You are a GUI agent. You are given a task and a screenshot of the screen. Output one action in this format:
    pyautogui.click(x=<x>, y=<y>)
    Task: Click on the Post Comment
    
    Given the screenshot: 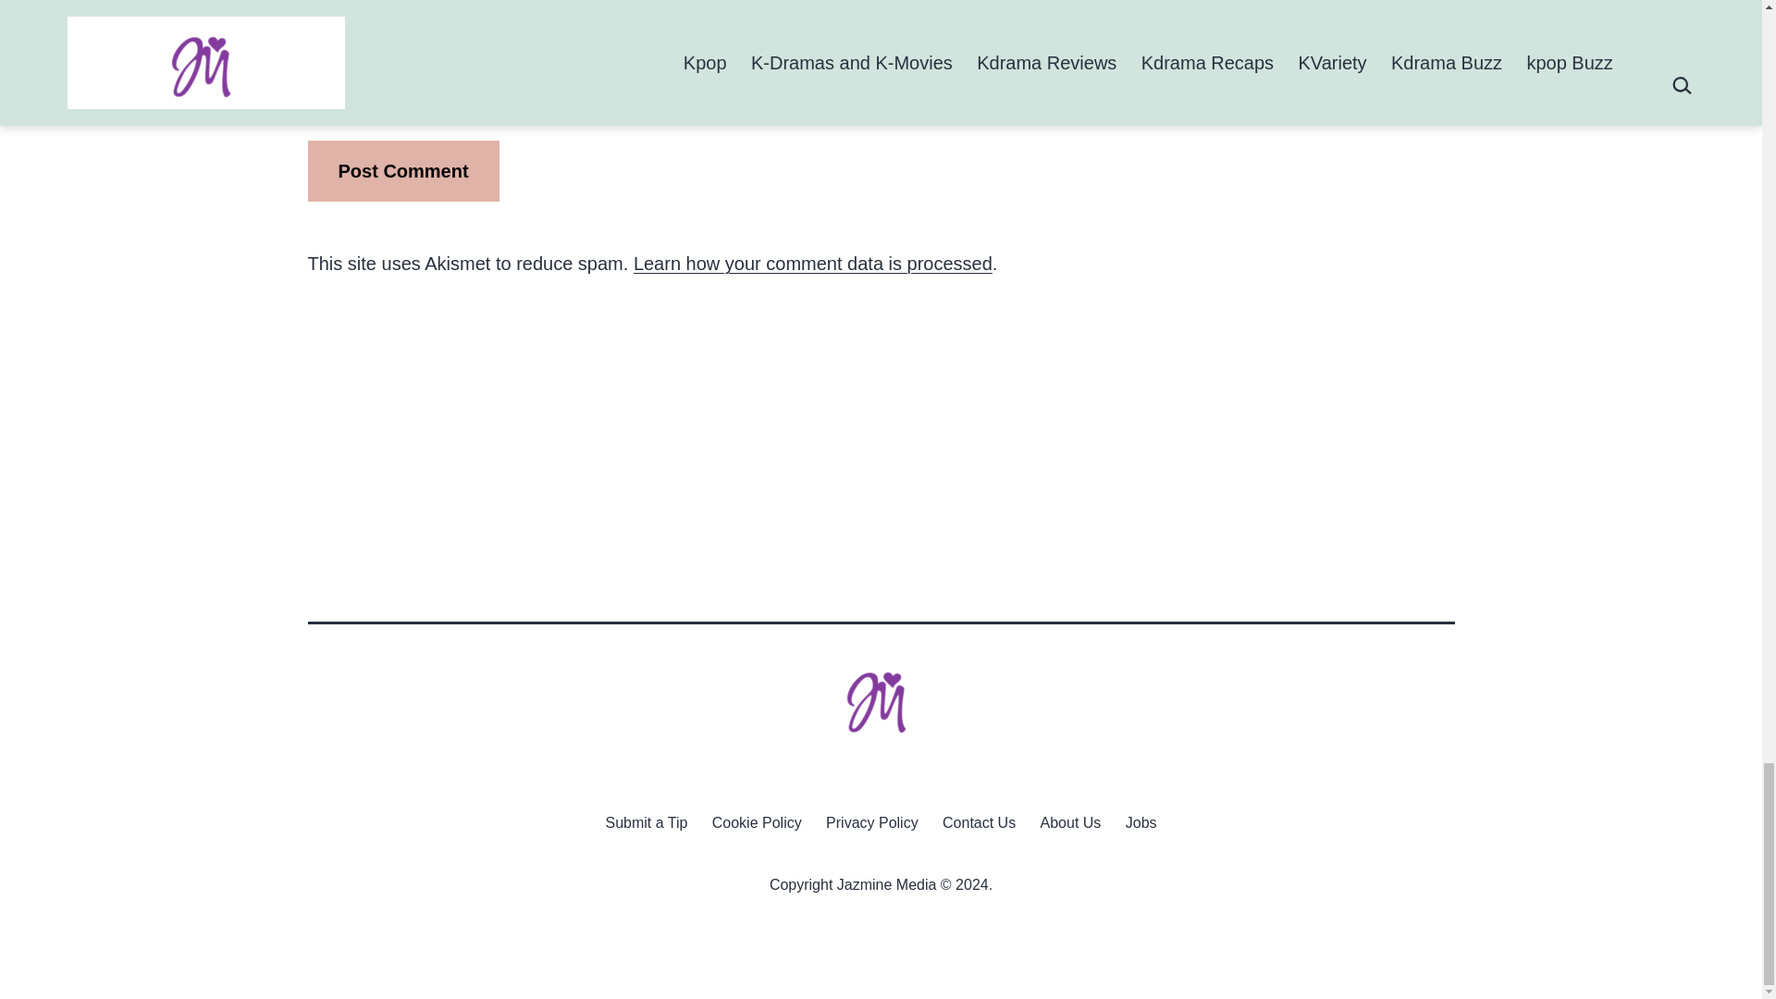 What is the action you would take?
    pyautogui.click(x=403, y=171)
    